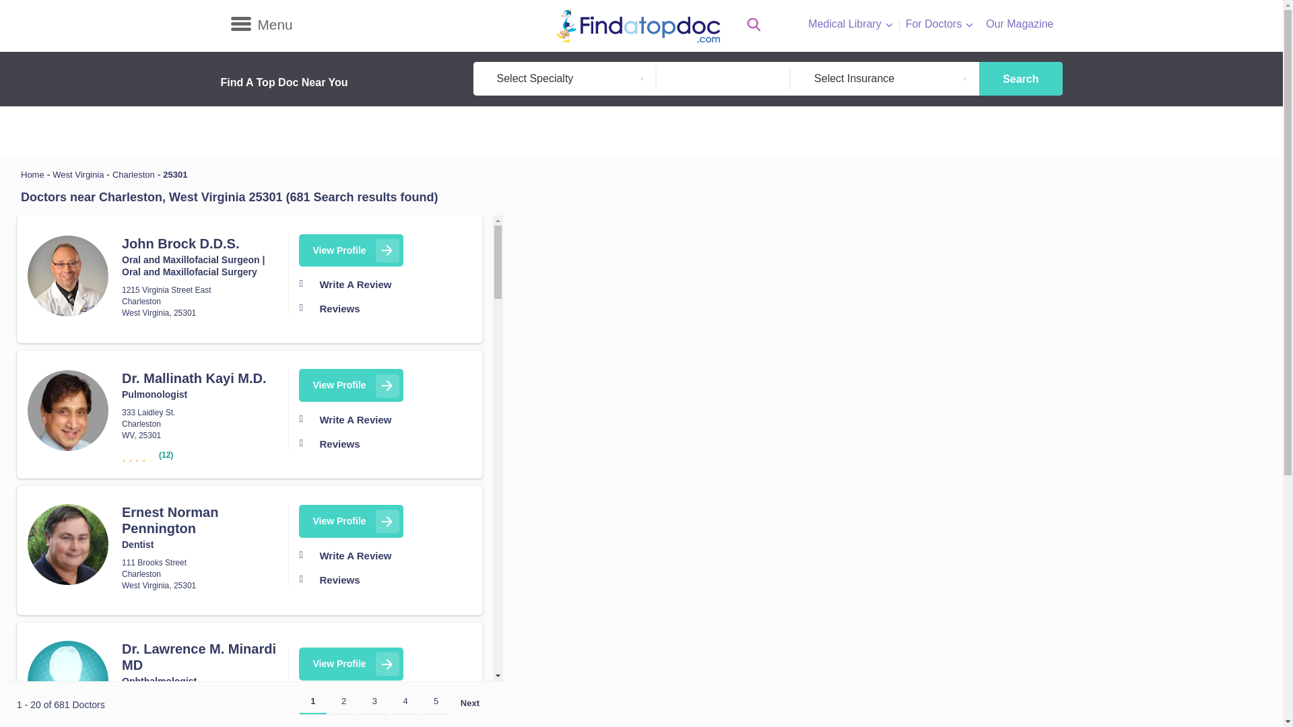 The width and height of the screenshot is (1293, 727). What do you see at coordinates (67, 681) in the screenshot?
I see `Dr. Lawrence M. Minardi MD` at bounding box center [67, 681].